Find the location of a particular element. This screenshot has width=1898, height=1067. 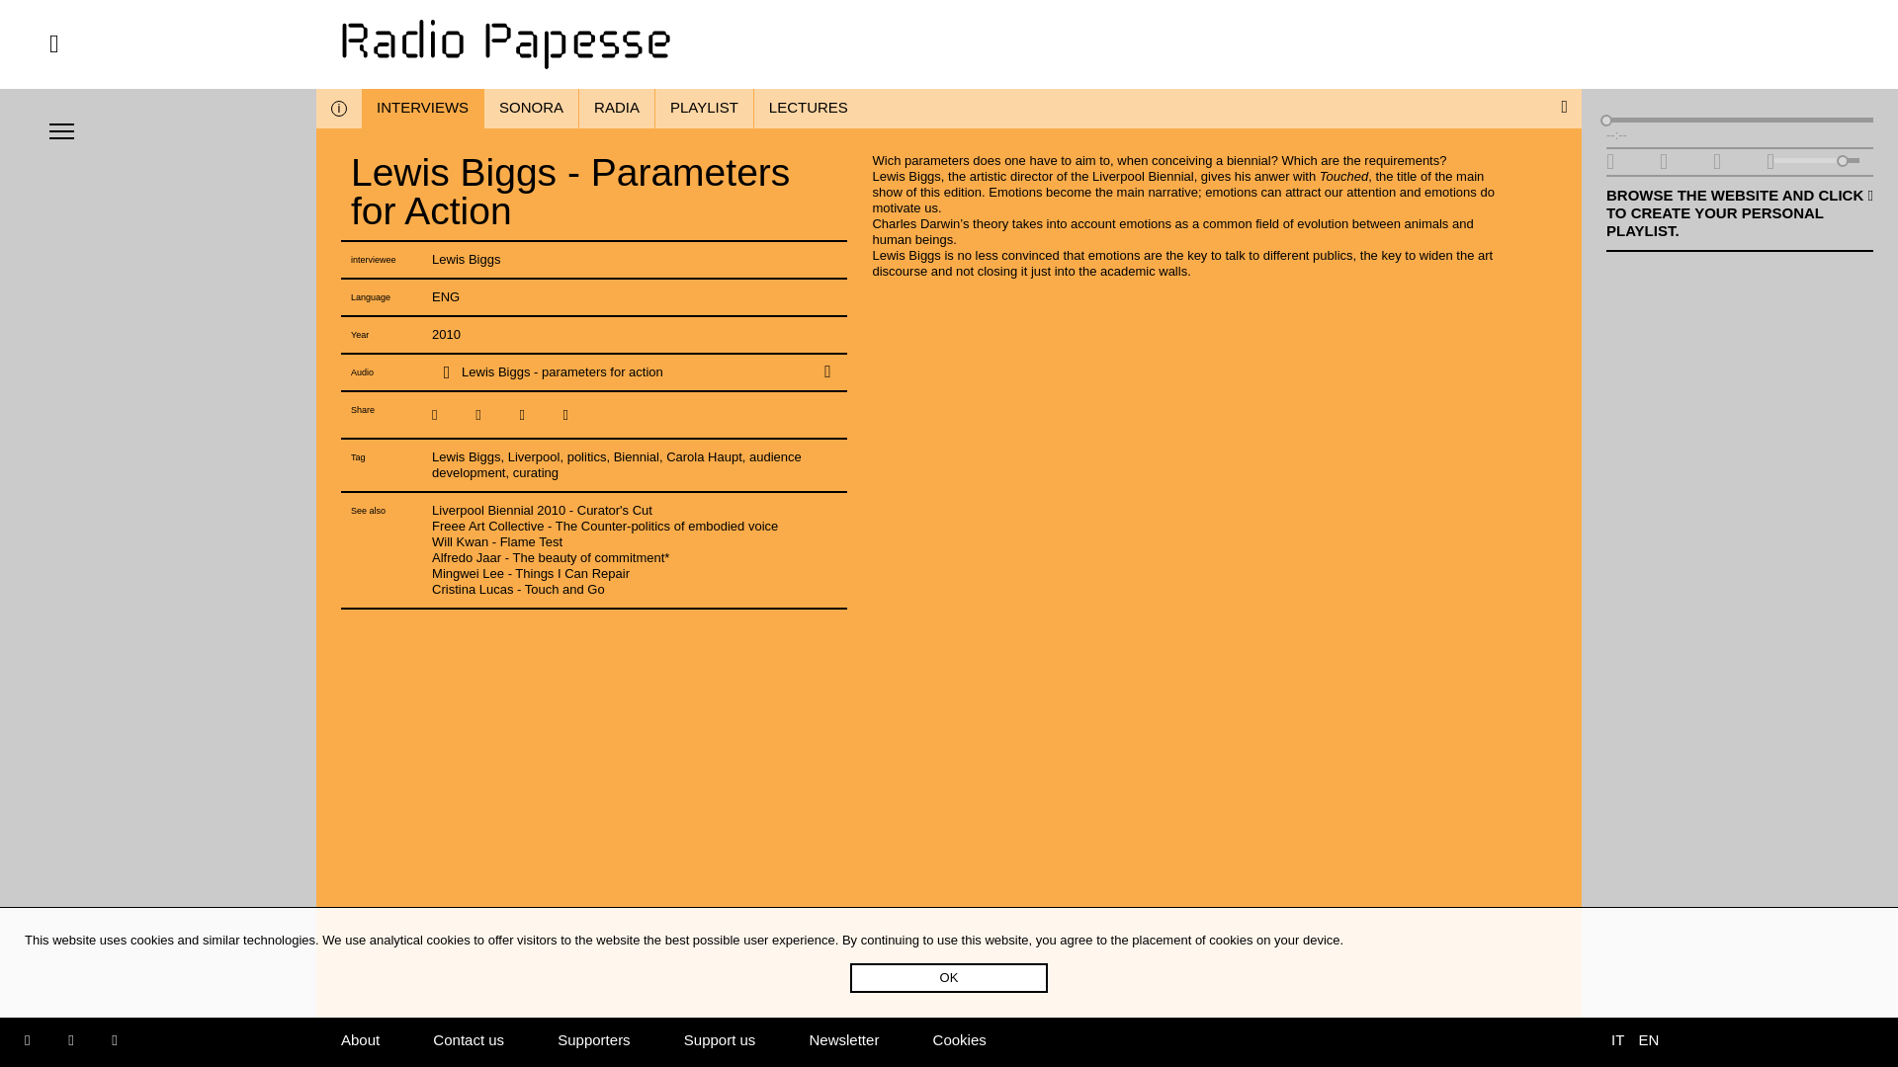

Liverpool Biennial 2010 - Curator's Cut is located at coordinates (542, 510).